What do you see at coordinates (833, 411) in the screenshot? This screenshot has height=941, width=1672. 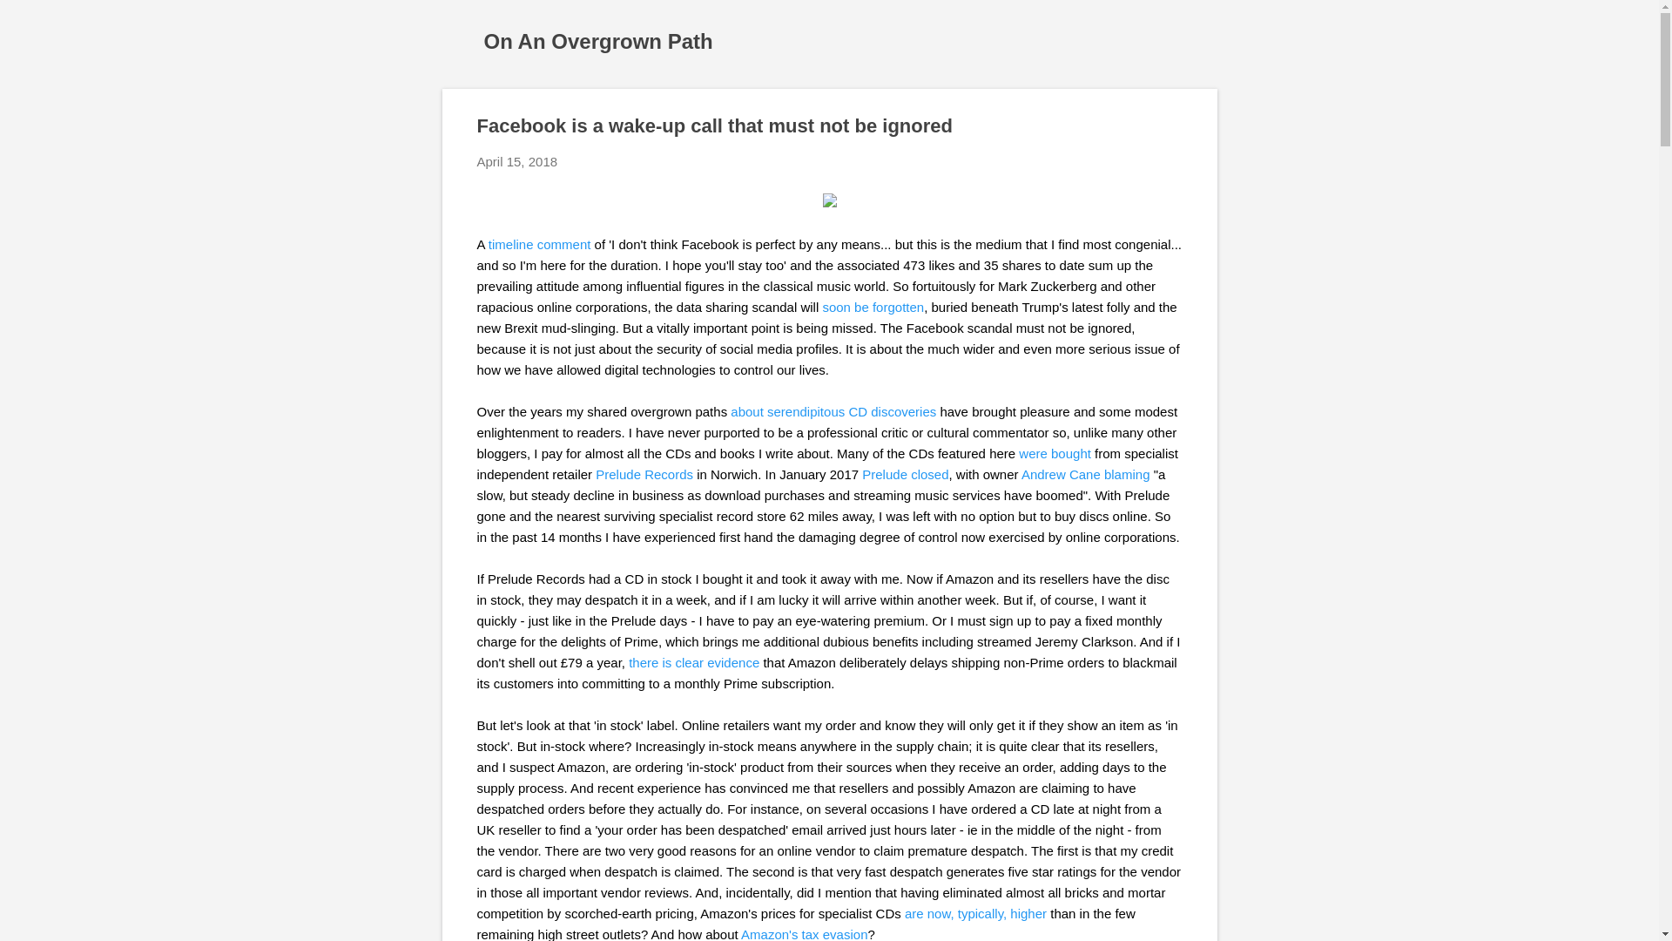 I see `about serendipitous CD discoveries` at bounding box center [833, 411].